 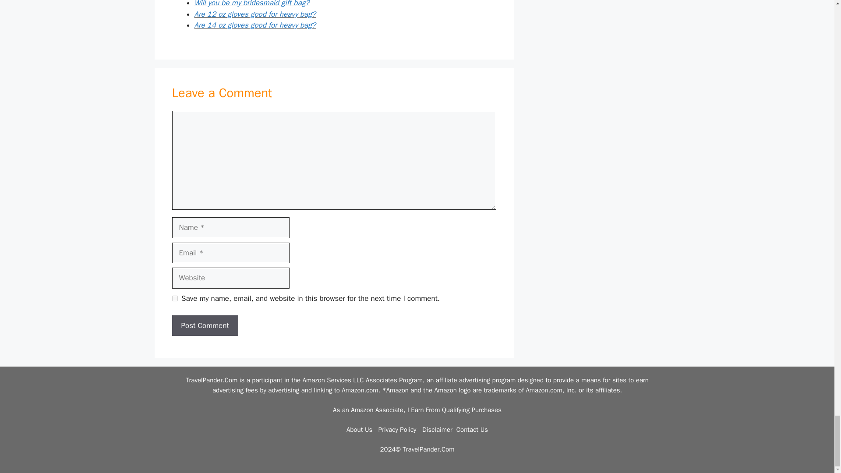 What do you see at coordinates (397, 430) in the screenshot?
I see `Privacy Policy` at bounding box center [397, 430].